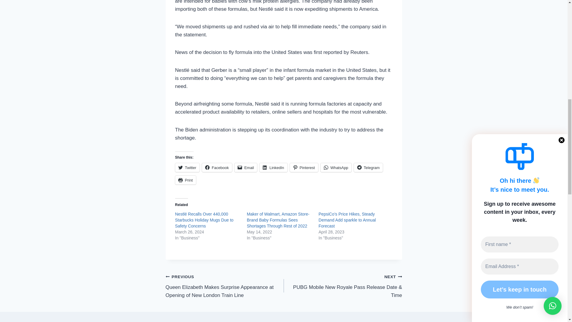 The height and width of the screenshot is (322, 572). What do you see at coordinates (246, 167) in the screenshot?
I see `Email` at bounding box center [246, 167].